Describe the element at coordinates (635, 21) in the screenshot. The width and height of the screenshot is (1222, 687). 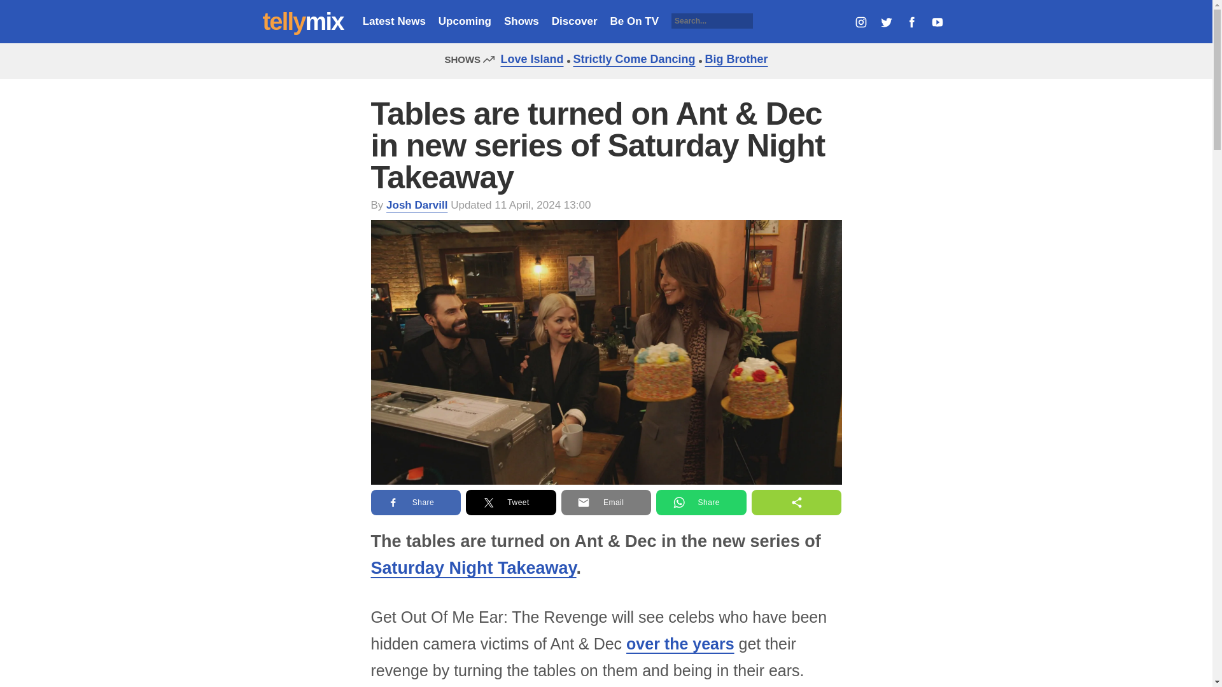
I see `Be On TV` at that location.